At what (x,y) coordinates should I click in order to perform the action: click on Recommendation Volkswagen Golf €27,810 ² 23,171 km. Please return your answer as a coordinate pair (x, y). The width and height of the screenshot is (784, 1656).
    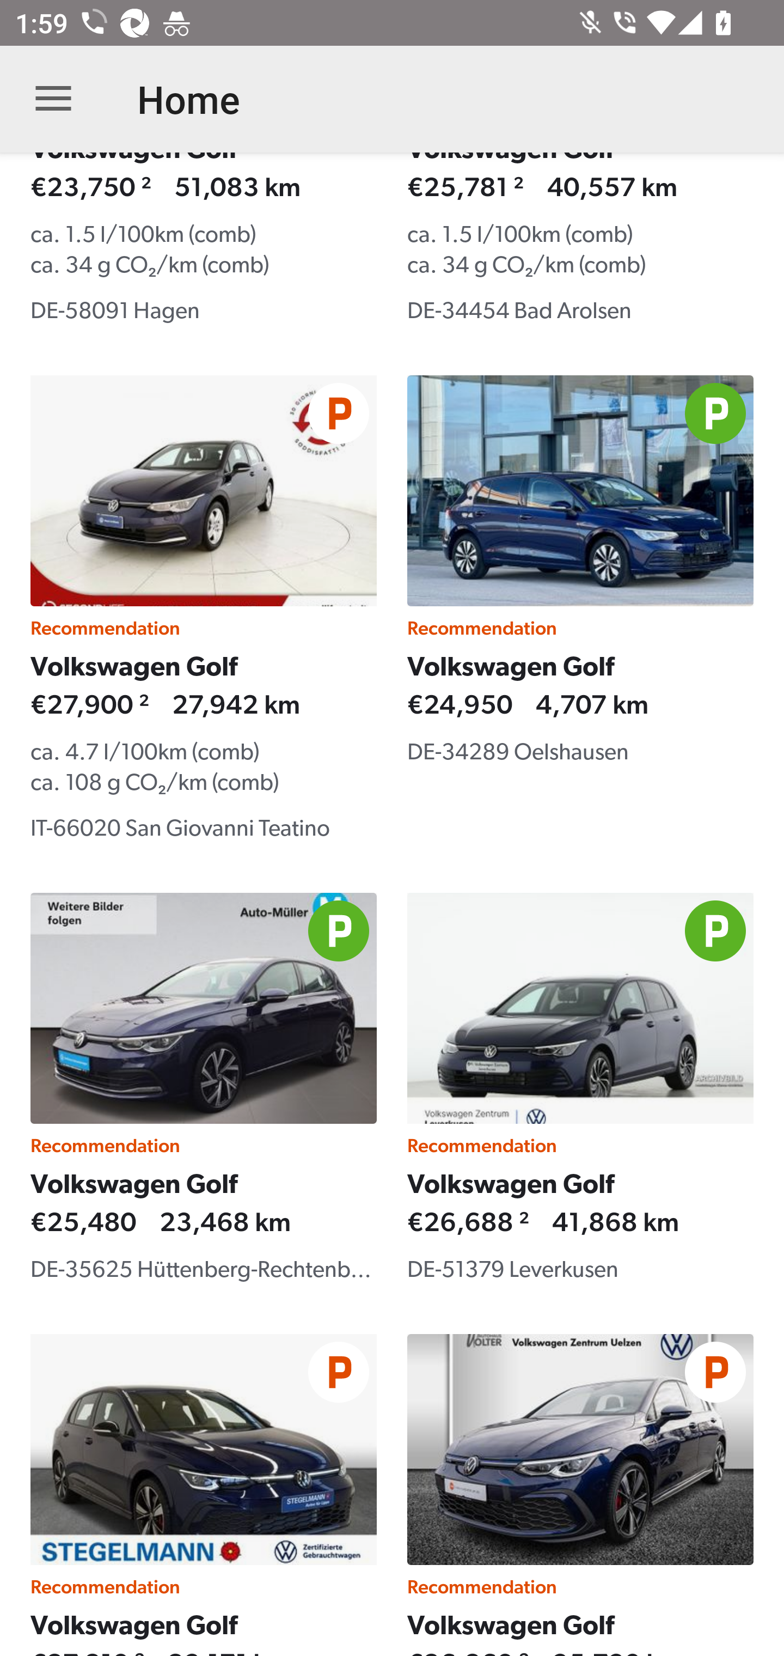
    Looking at the image, I should click on (204, 1495).